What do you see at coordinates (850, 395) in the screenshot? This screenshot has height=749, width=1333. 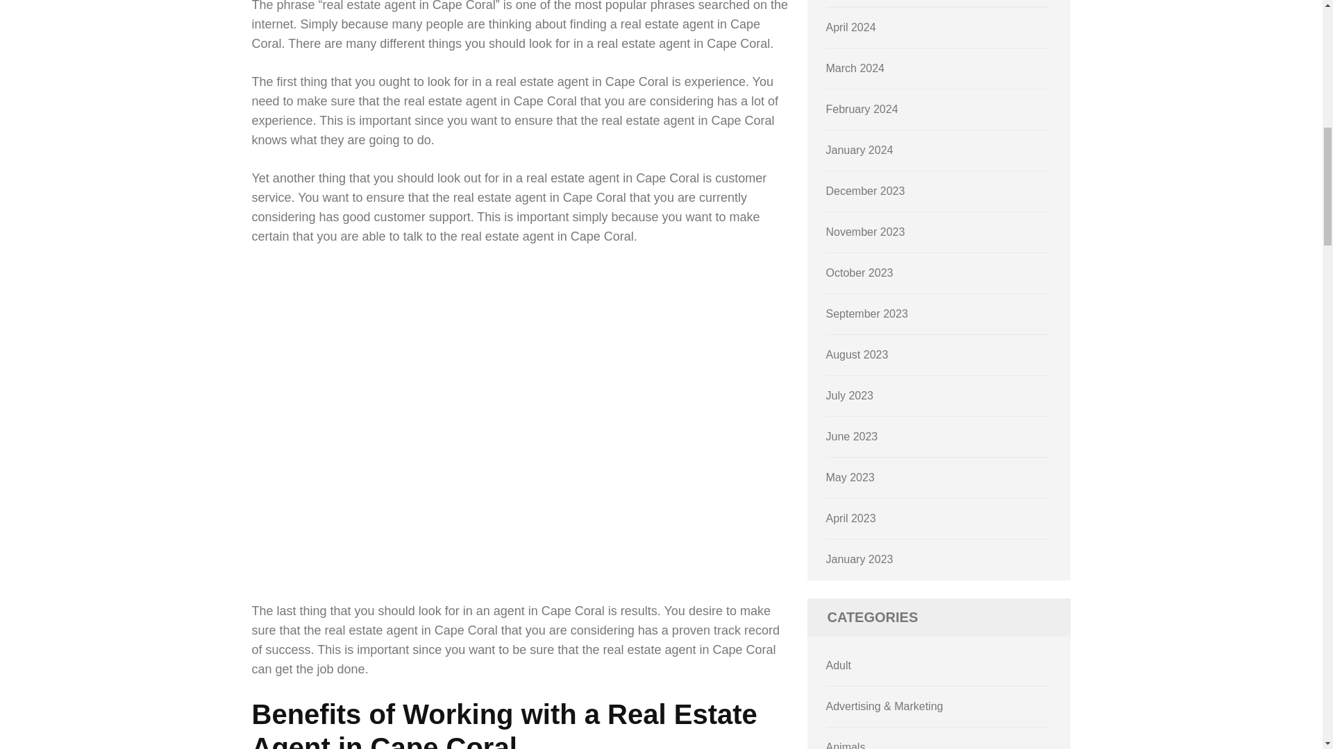 I see `July 2023` at bounding box center [850, 395].